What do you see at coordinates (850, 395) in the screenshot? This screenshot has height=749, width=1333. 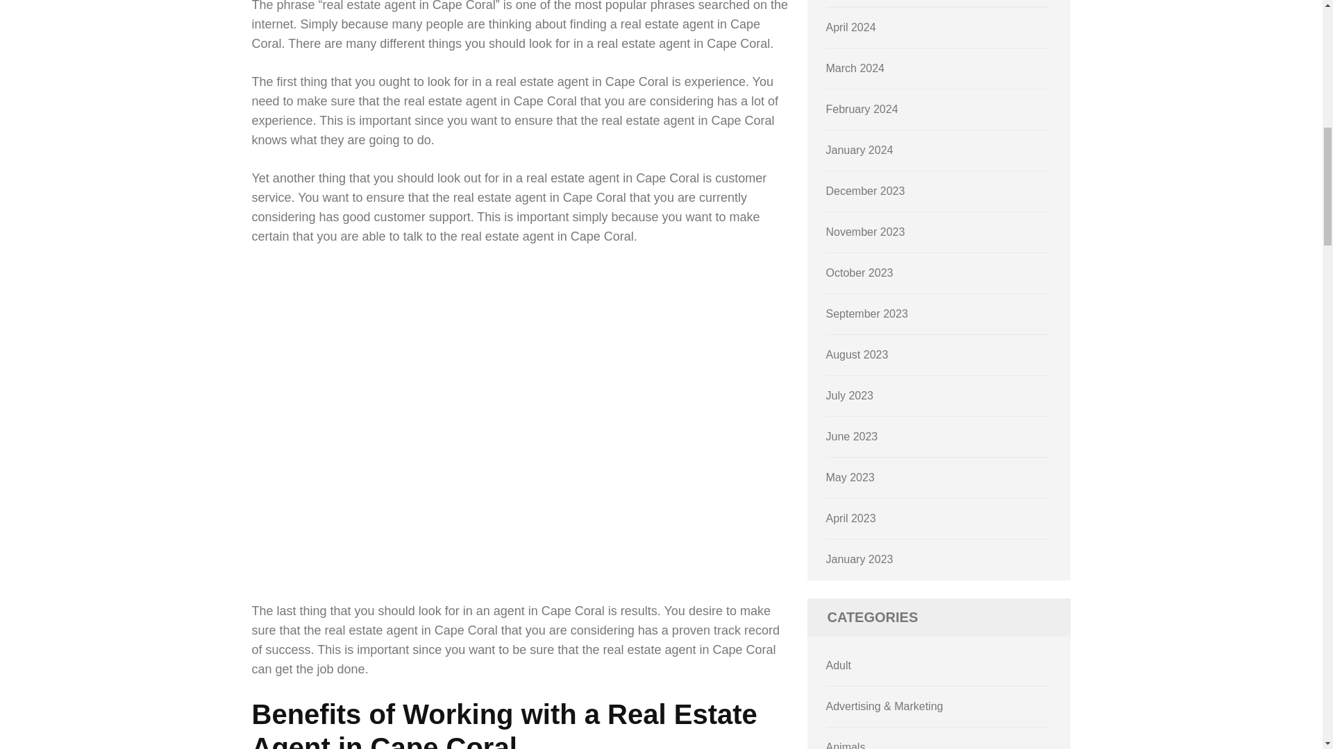 I see `July 2023` at bounding box center [850, 395].